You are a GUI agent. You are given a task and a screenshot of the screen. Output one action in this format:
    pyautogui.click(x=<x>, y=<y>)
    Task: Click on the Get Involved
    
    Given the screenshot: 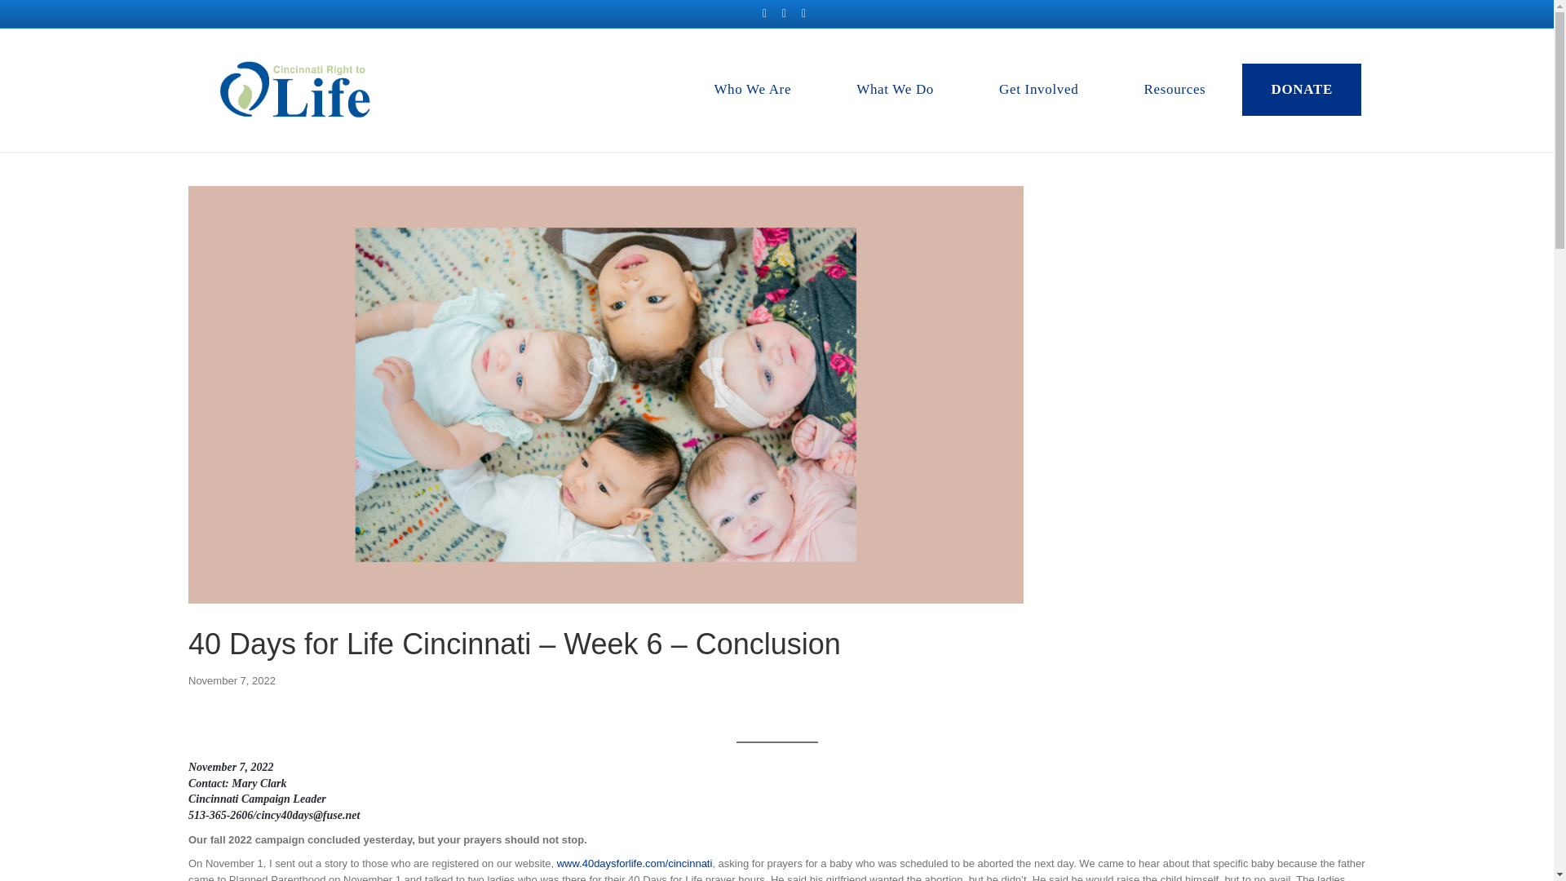 What is the action you would take?
    pyautogui.click(x=1039, y=89)
    